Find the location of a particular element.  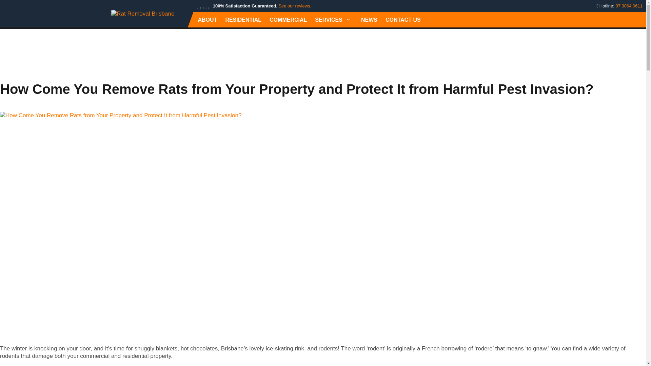

ABOUT is located at coordinates (207, 20).